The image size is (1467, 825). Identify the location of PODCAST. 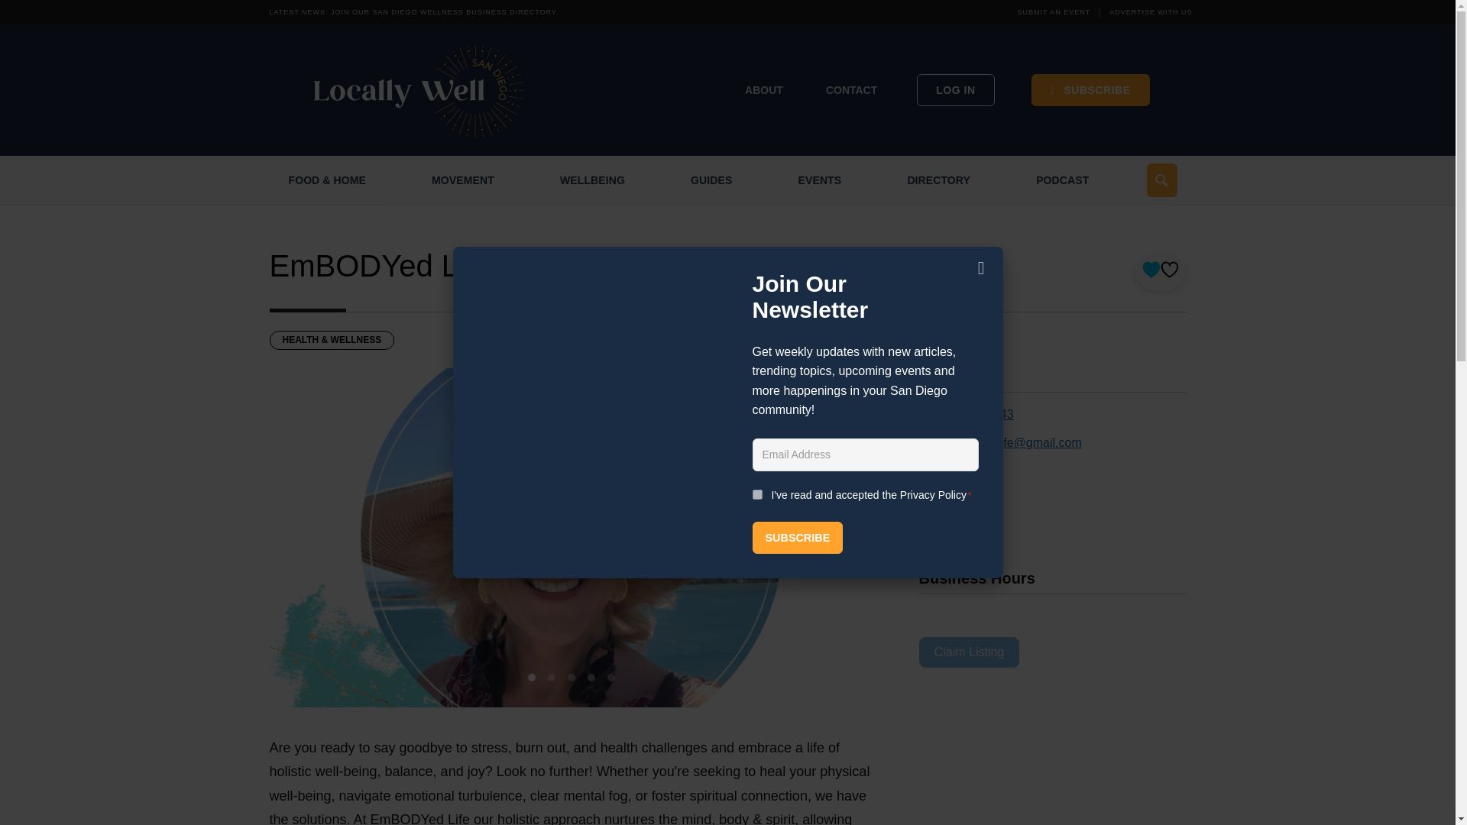
(1062, 180).